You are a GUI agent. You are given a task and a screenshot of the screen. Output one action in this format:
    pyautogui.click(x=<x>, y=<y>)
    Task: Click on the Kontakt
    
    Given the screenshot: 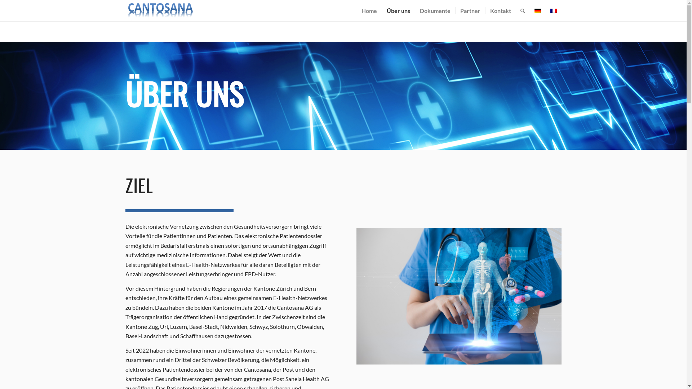 What is the action you would take?
    pyautogui.click(x=500, y=11)
    